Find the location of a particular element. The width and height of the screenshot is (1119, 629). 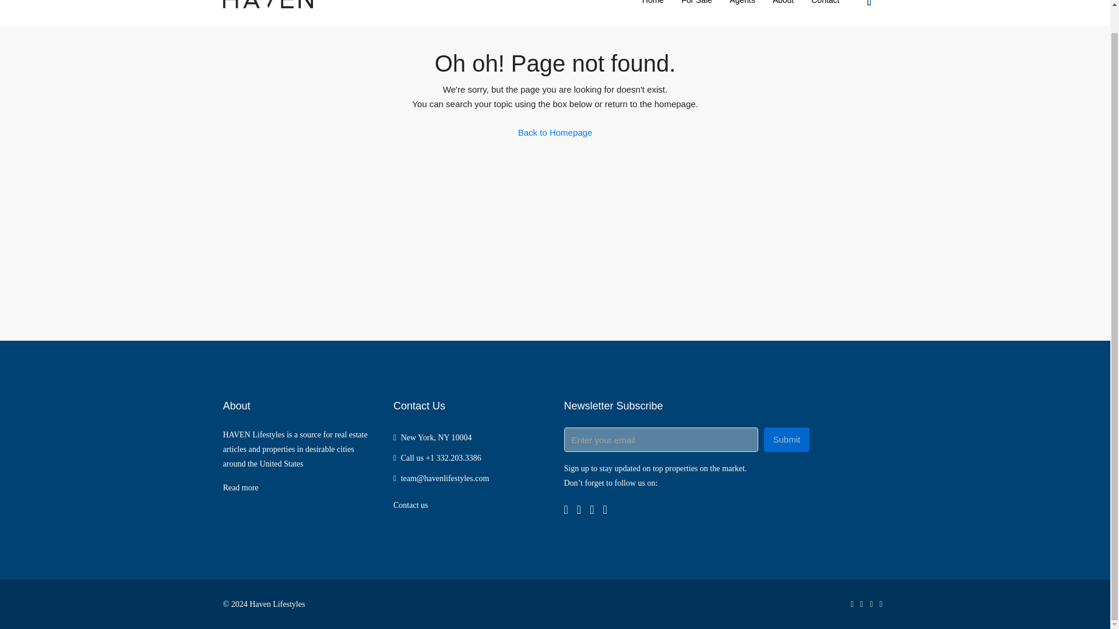

Home is located at coordinates (653, 13).